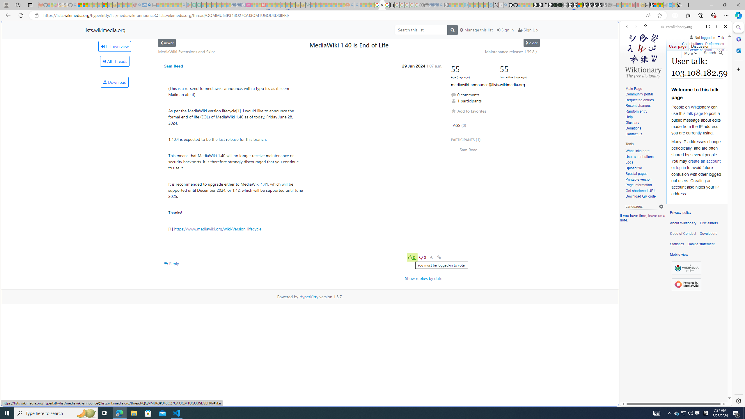 The image size is (745, 419). I want to click on Download QR code, so click(644, 196).